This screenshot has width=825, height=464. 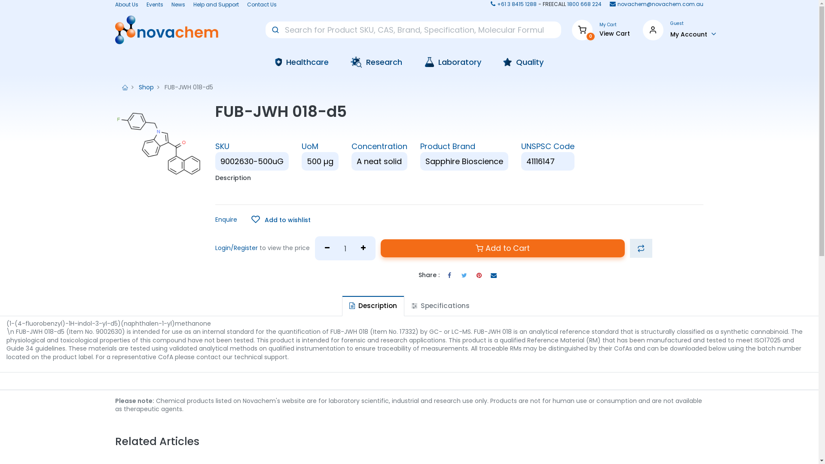 What do you see at coordinates (146, 87) in the screenshot?
I see `Shop` at bounding box center [146, 87].